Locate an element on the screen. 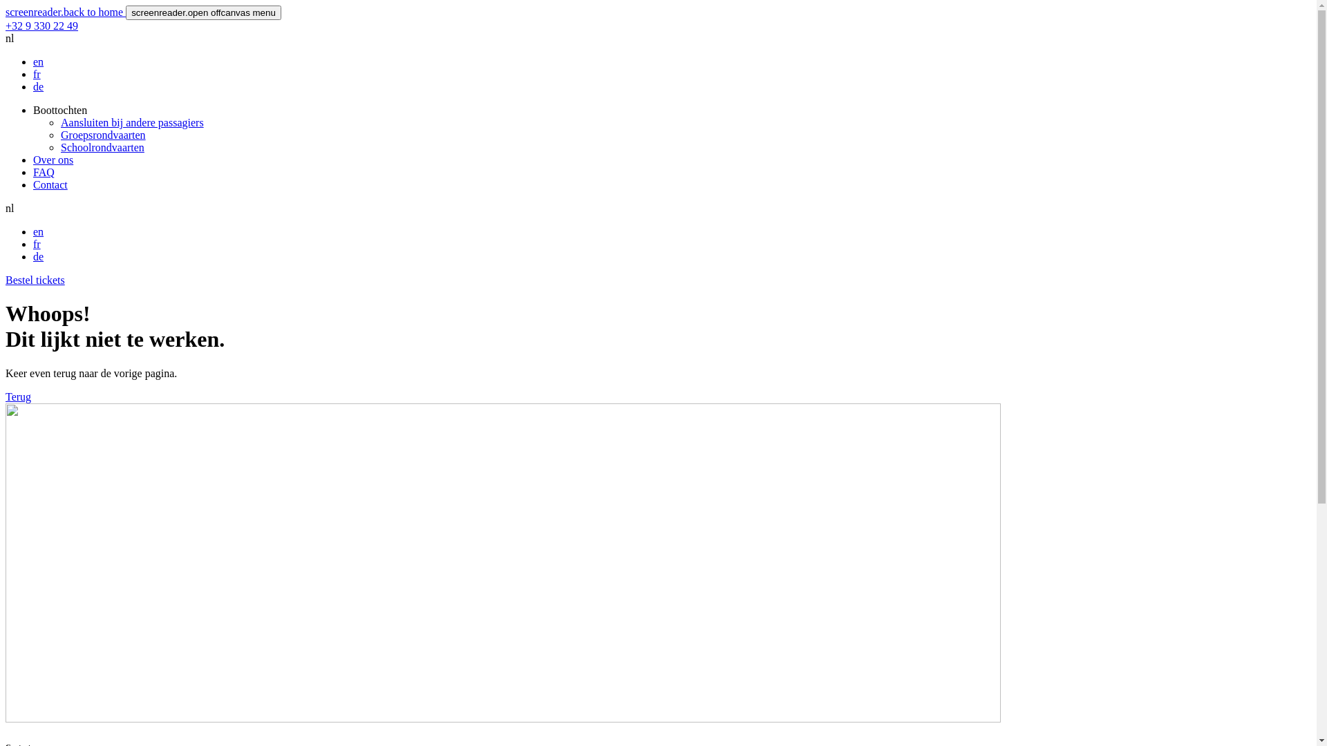 The width and height of the screenshot is (1327, 746). Schoolrondvaarten is located at coordinates (102, 148).